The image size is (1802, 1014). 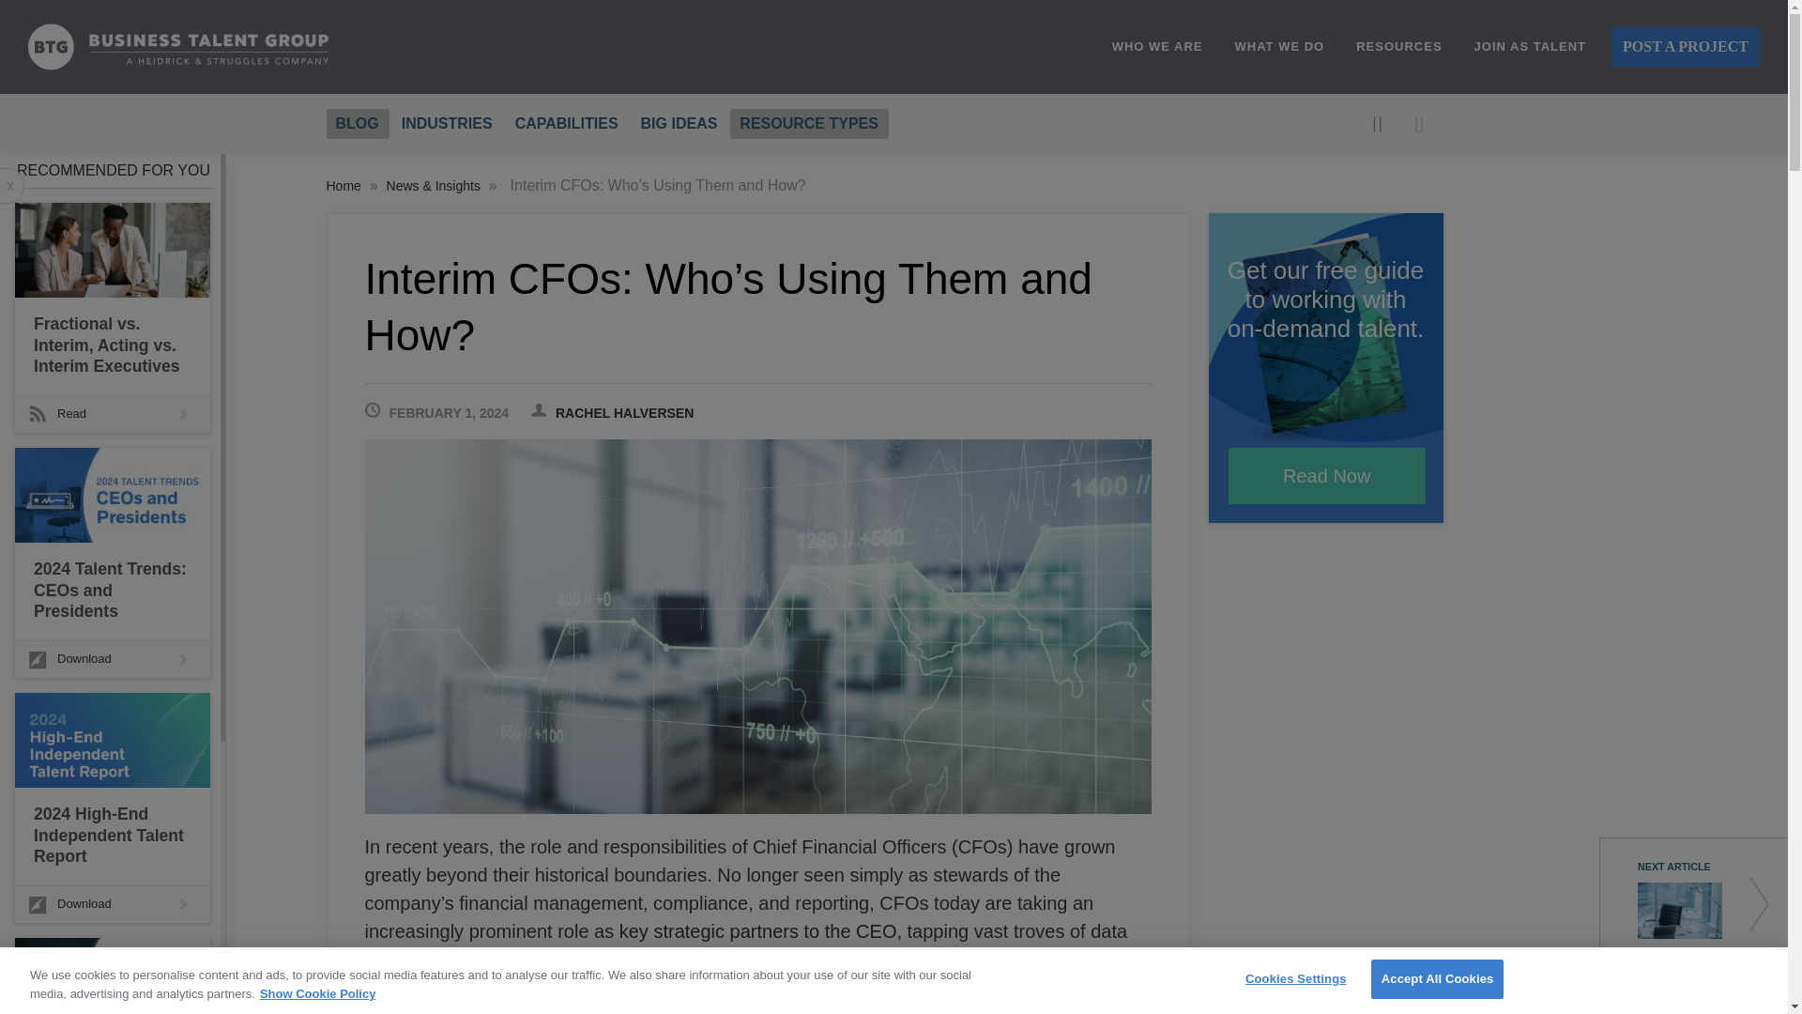 What do you see at coordinates (1280, 47) in the screenshot?
I see `WHAT WE DO` at bounding box center [1280, 47].